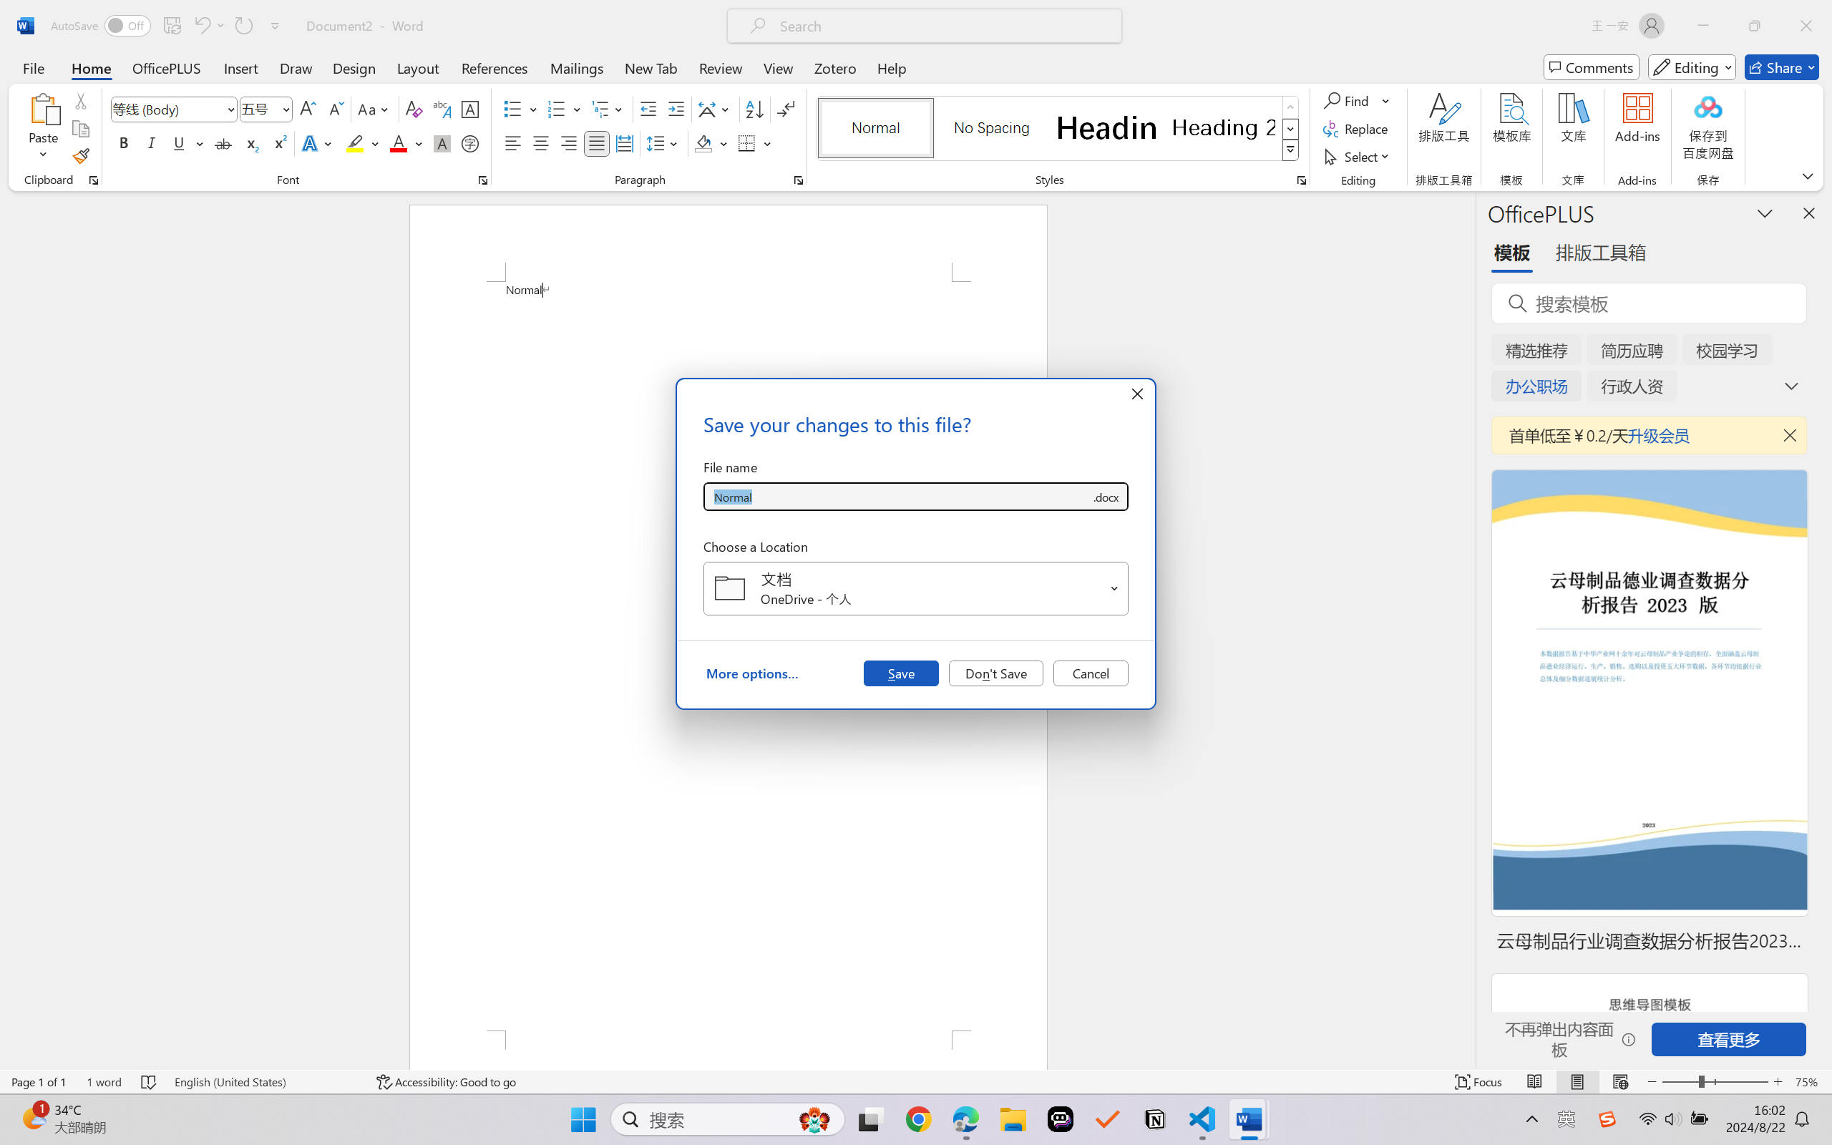 This screenshot has width=1832, height=1145. Describe the element at coordinates (577, 67) in the screenshot. I see `Mailings` at that location.